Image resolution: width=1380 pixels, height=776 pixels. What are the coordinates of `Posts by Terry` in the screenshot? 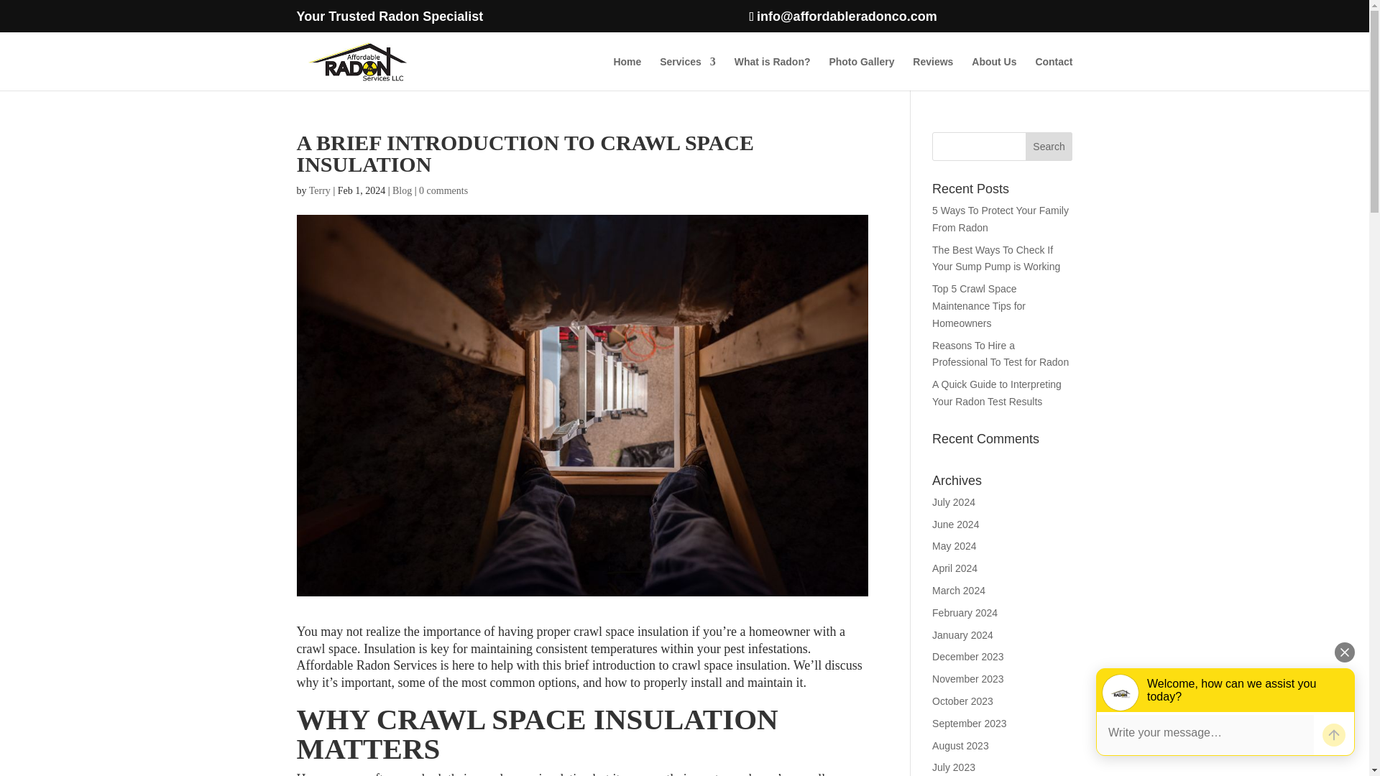 It's located at (320, 191).